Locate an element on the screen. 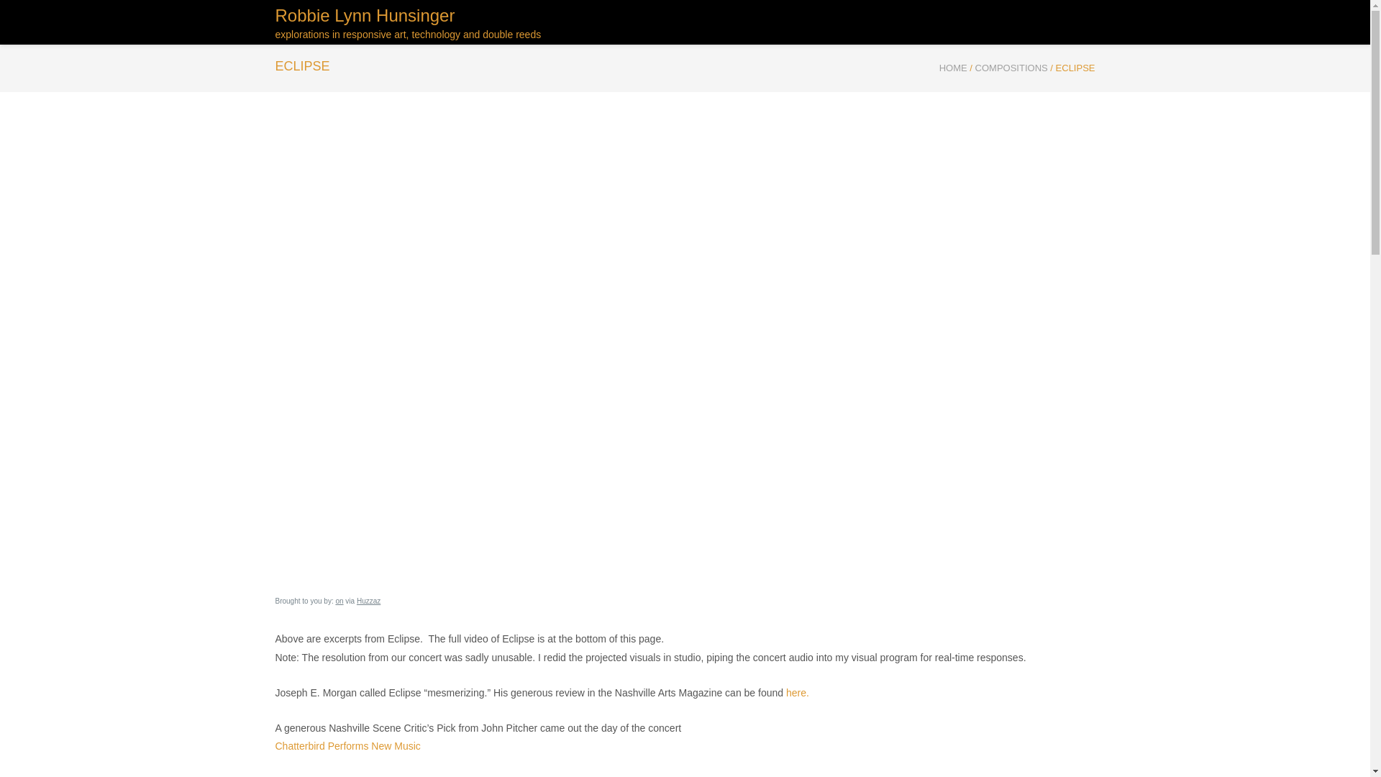  Huzzaz is located at coordinates (368, 601).